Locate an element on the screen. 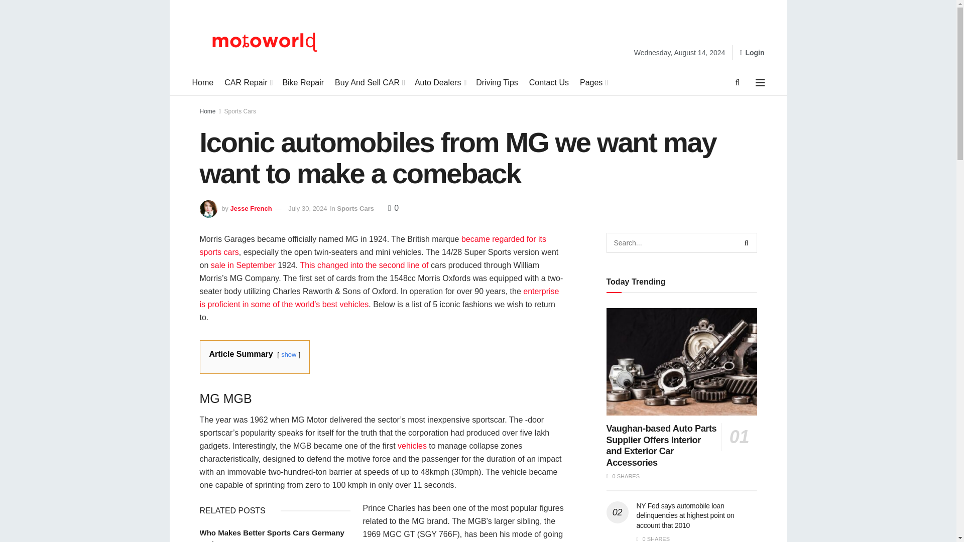 This screenshot has width=964, height=542. CAR Repair is located at coordinates (248, 83).